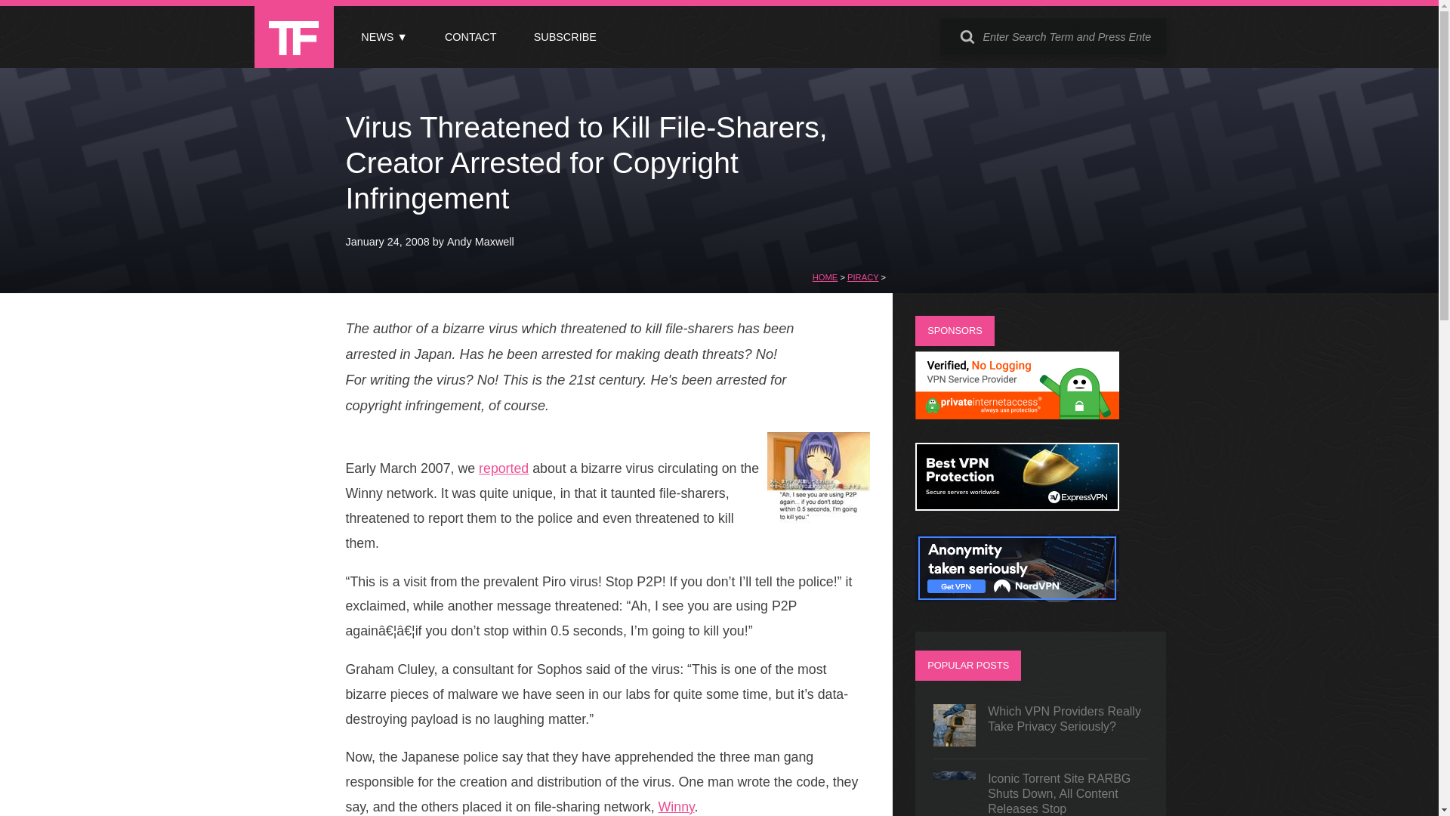 This screenshot has height=816, width=1450. What do you see at coordinates (819, 478) in the screenshot?
I see `if you don't stop within 0.5 seconds, i'm going to kill you!` at bounding box center [819, 478].